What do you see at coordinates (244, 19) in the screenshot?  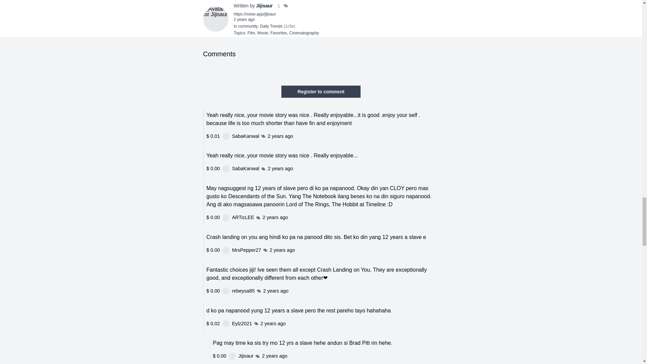 I see `2022-01-14 02:37:58` at bounding box center [244, 19].